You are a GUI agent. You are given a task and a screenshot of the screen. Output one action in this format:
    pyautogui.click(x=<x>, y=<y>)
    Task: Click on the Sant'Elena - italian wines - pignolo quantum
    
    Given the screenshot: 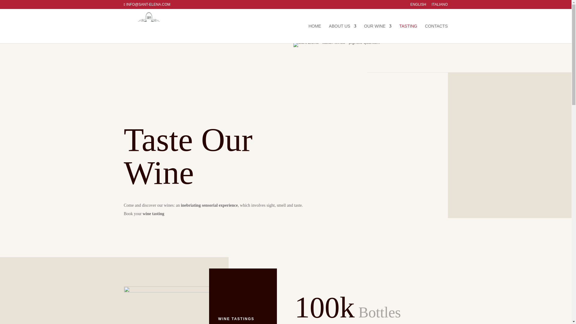 What is the action you would take?
    pyautogui.click(x=336, y=44)
    